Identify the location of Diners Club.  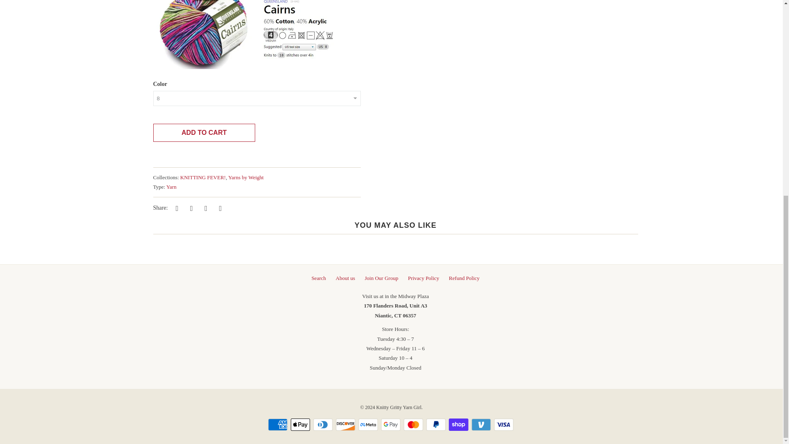
(324, 424).